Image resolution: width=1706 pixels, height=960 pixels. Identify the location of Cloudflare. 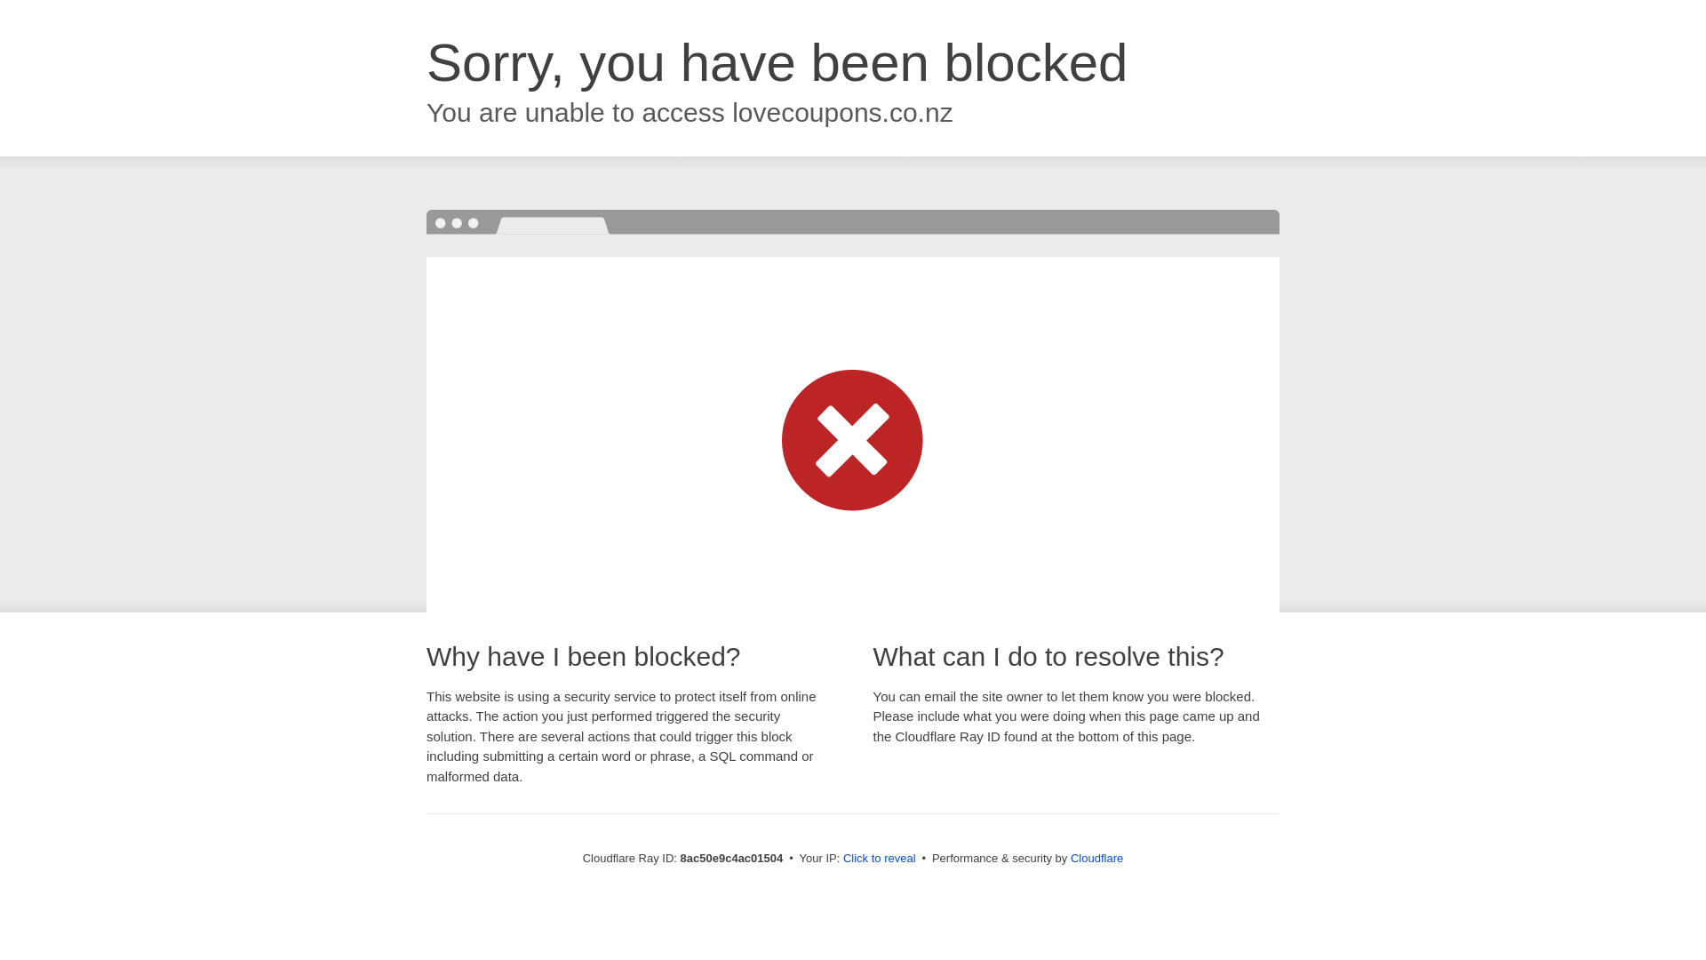
(1096, 858).